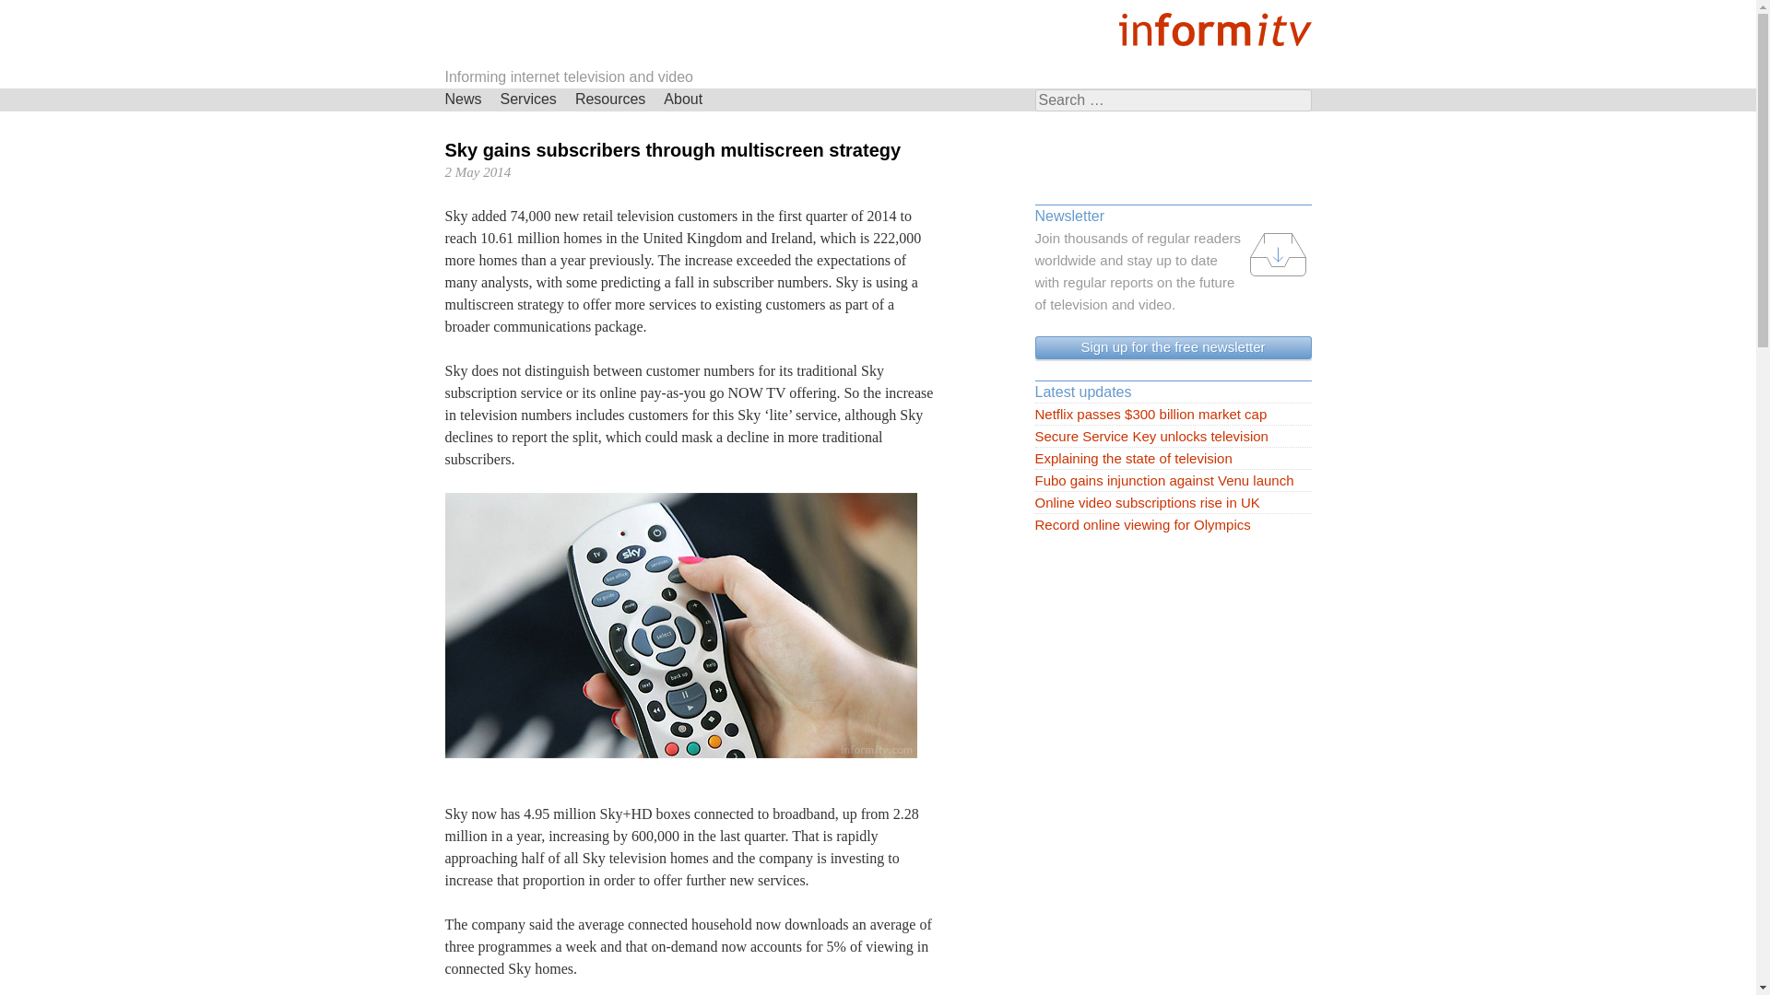 This screenshot has width=1770, height=995. I want to click on Sign up for the free newsletter, so click(1173, 347).